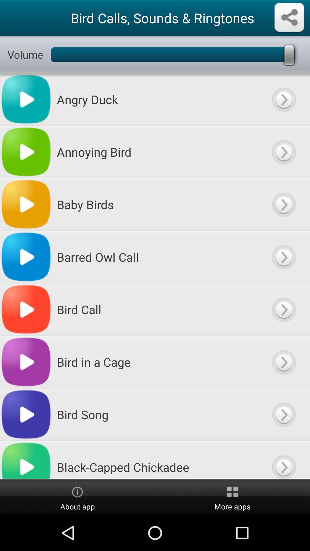 Image resolution: width=310 pixels, height=551 pixels. What do you see at coordinates (284, 309) in the screenshot?
I see `play bird call` at bounding box center [284, 309].